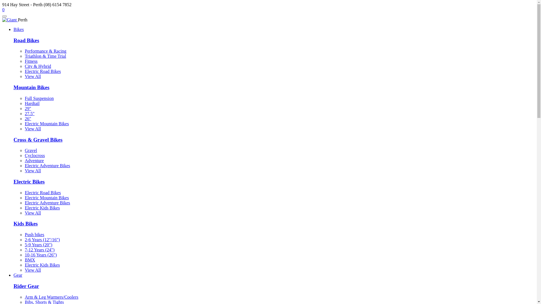  Describe the element at coordinates (33, 171) in the screenshot. I see `View All` at that location.